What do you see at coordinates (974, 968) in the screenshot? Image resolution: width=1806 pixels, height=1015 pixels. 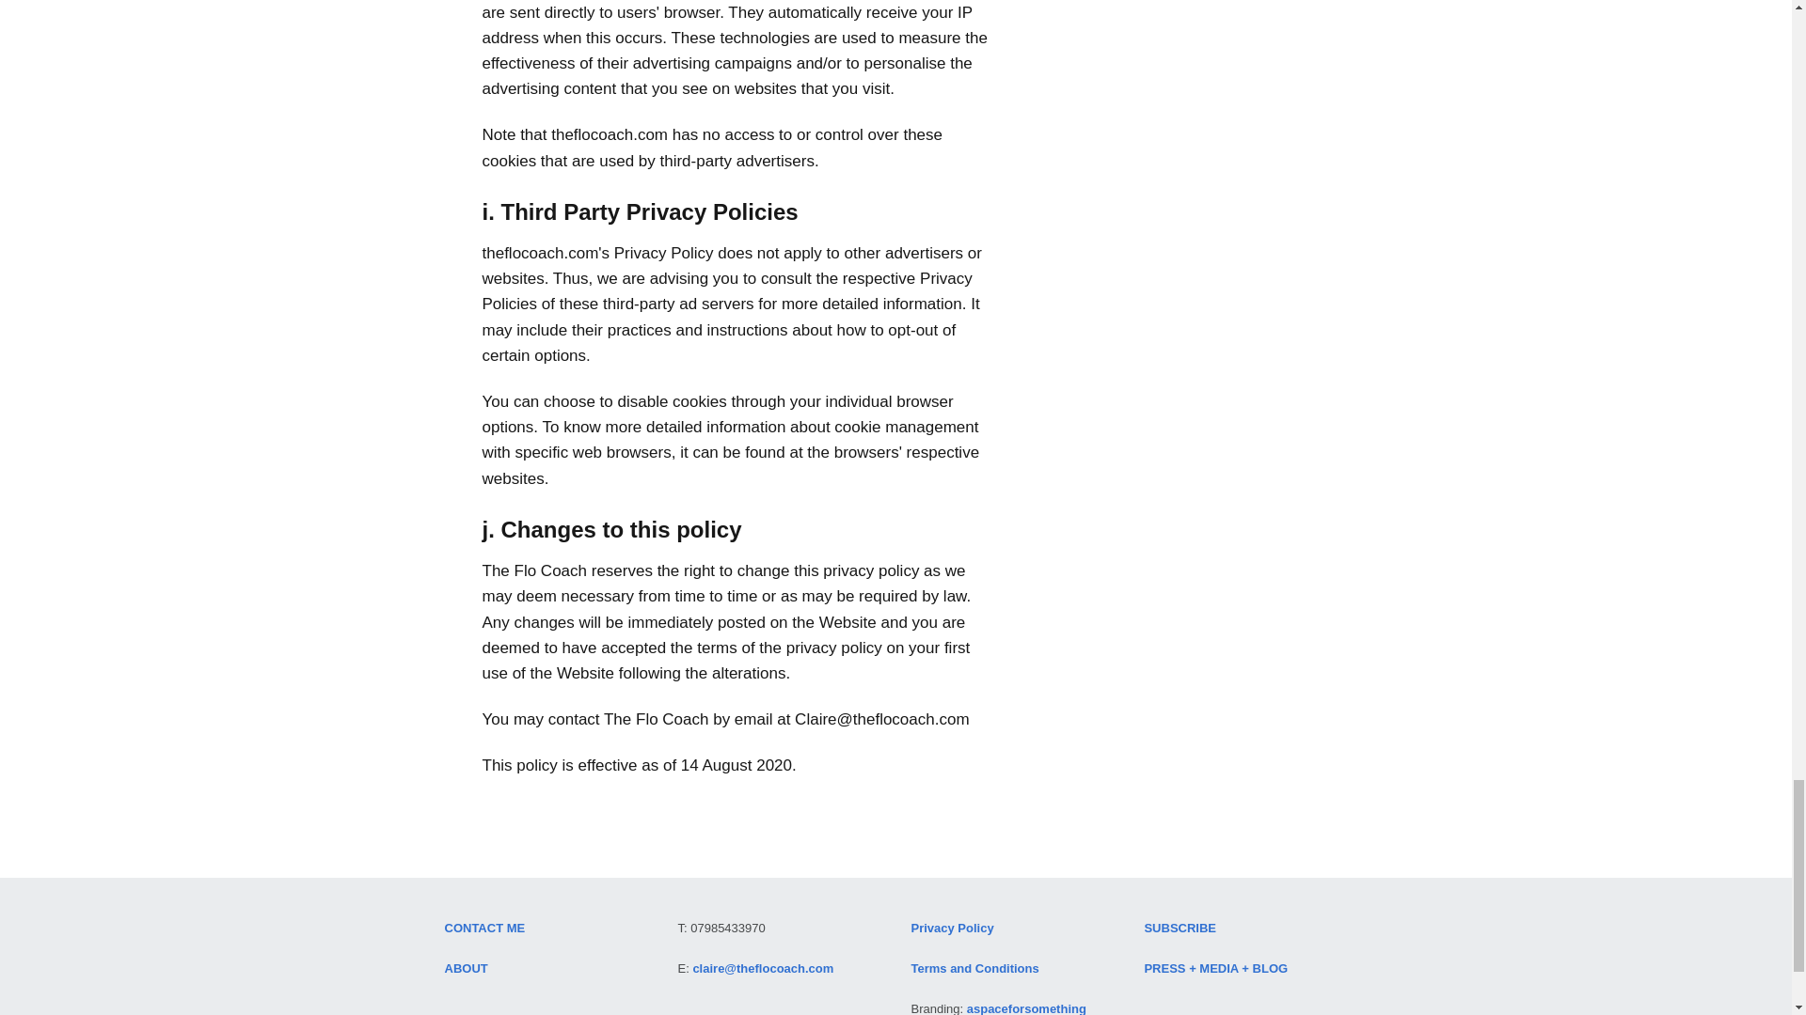 I see `Terms and Conditions` at bounding box center [974, 968].